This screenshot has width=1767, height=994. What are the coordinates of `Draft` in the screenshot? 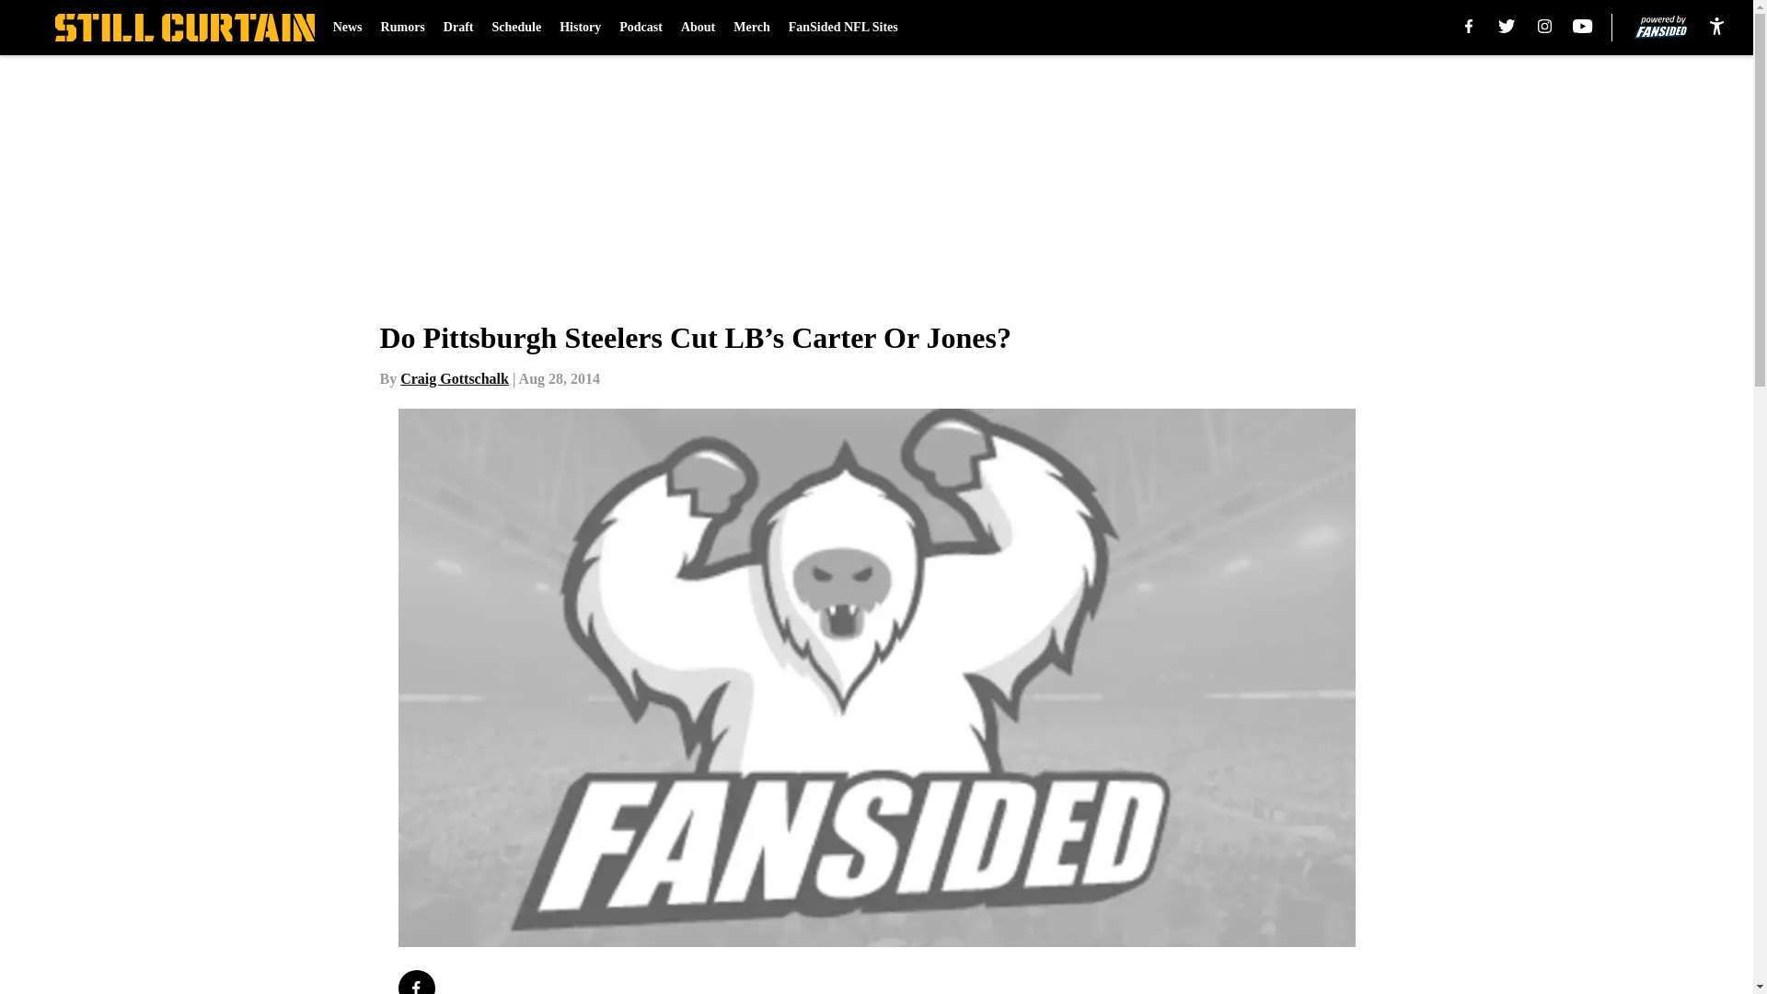 It's located at (458, 28).